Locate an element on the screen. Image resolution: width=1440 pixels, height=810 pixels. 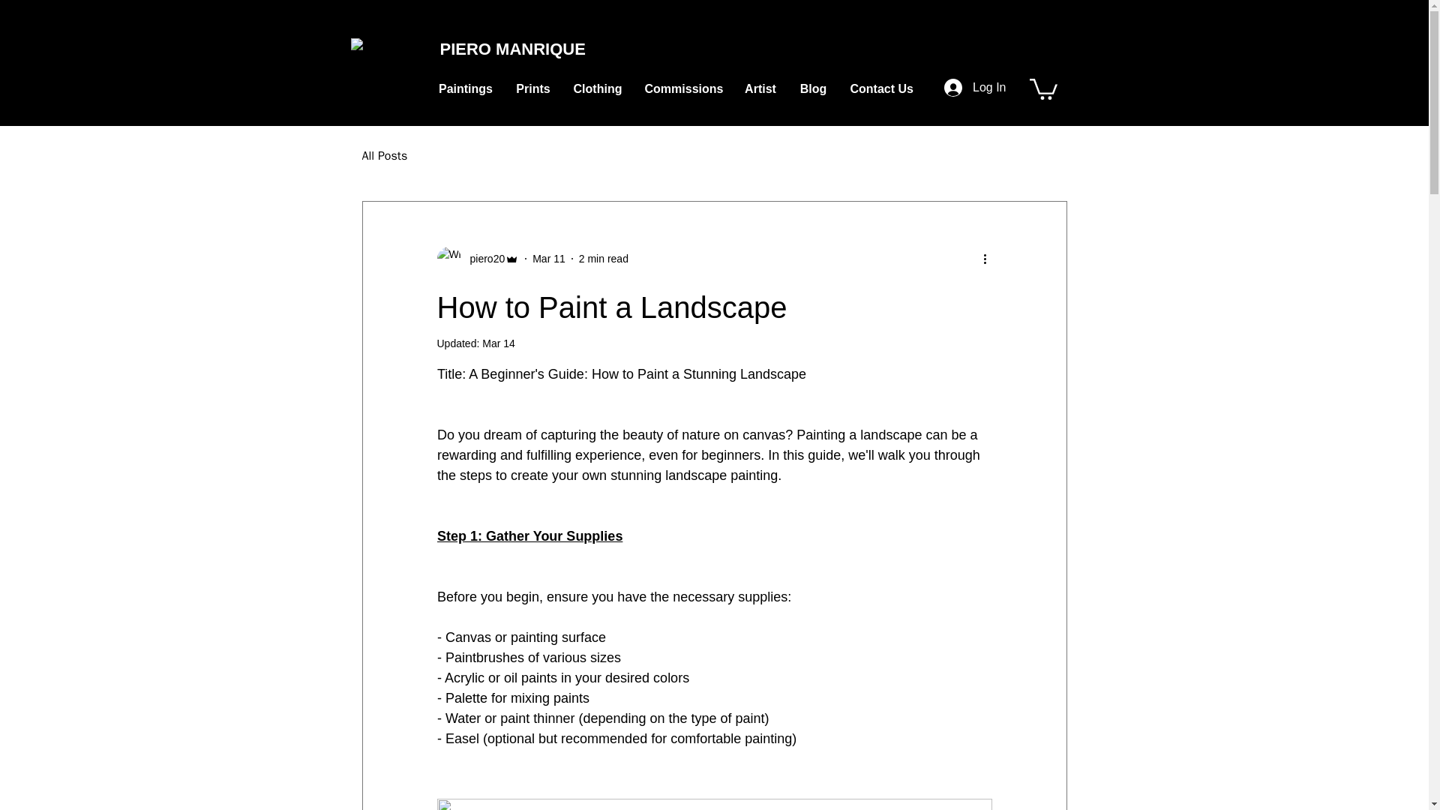
Mar 11 is located at coordinates (549, 258).